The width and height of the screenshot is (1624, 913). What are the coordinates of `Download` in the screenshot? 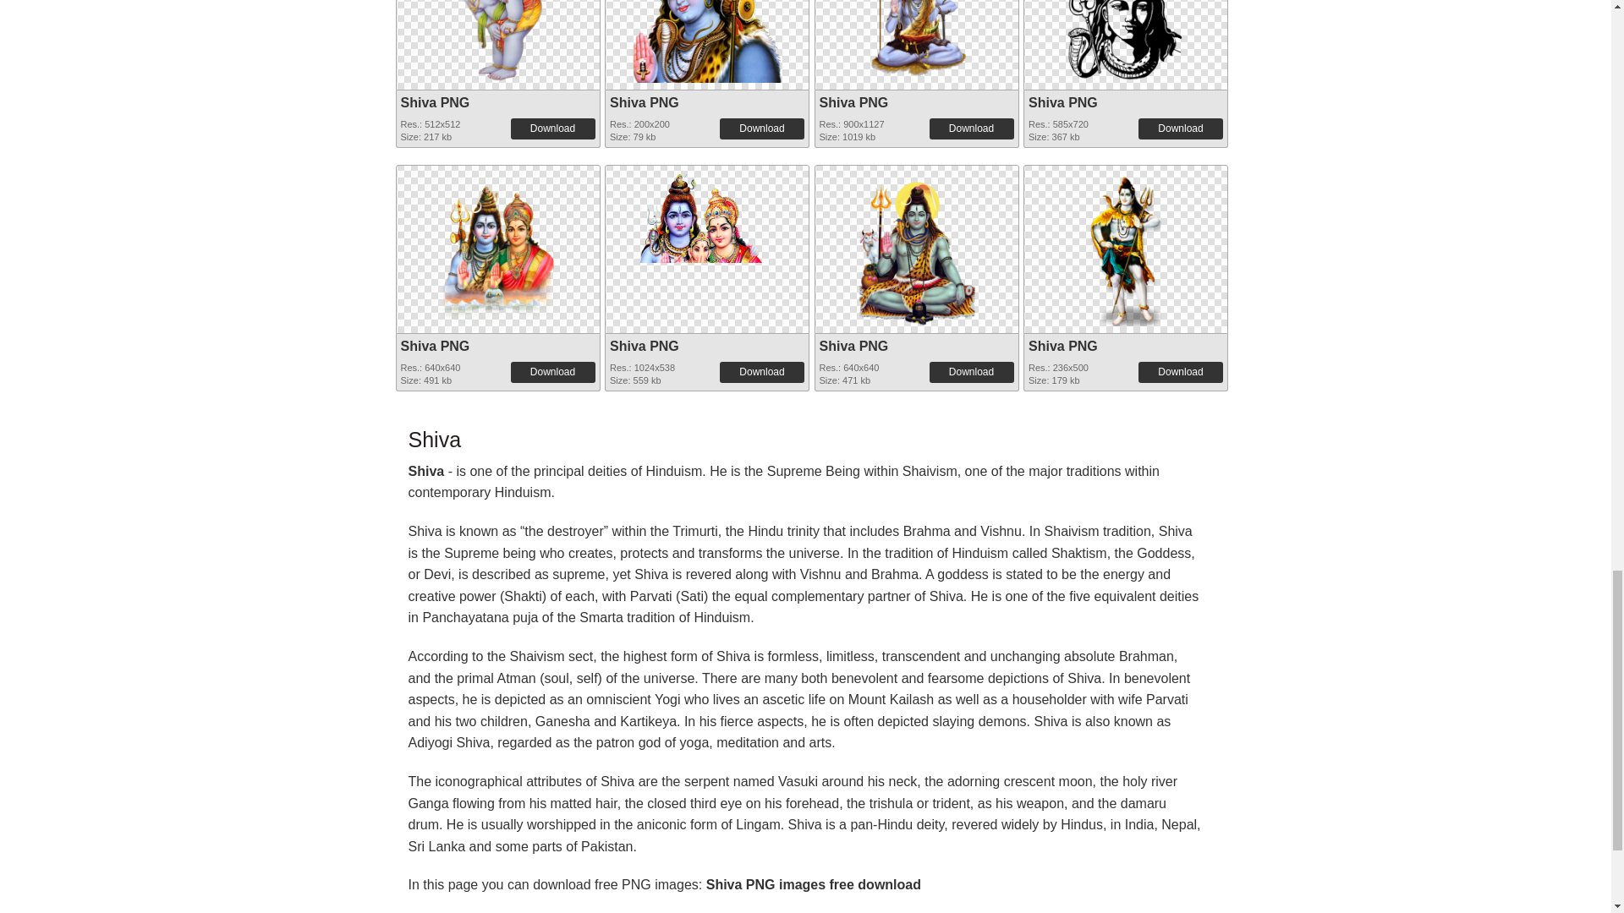 It's located at (553, 128).